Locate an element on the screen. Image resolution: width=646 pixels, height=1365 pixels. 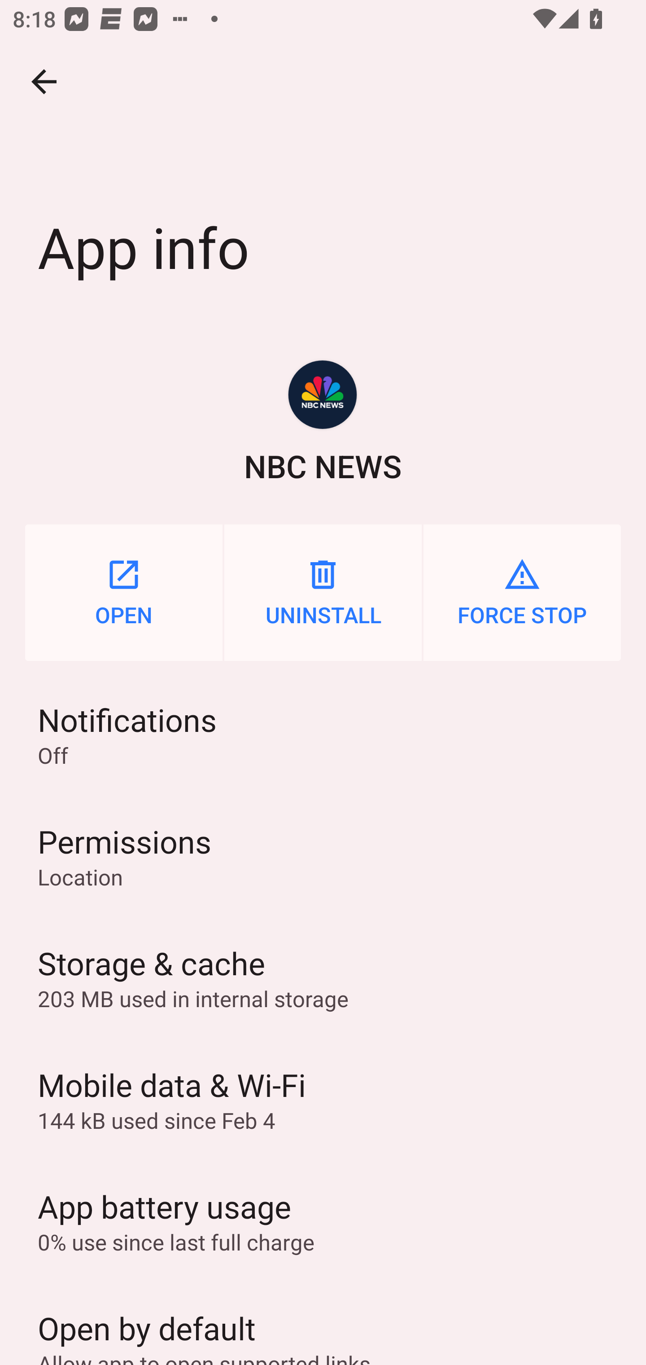
Permissions Location is located at coordinates (323, 856).